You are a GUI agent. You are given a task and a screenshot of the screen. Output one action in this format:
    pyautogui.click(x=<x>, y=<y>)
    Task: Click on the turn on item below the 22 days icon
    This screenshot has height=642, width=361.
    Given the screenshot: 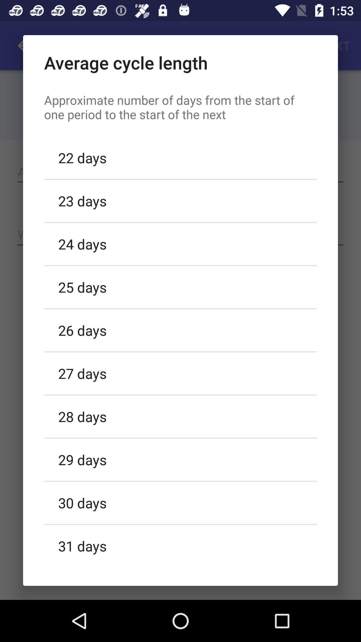 What is the action you would take?
    pyautogui.click(x=180, y=201)
    